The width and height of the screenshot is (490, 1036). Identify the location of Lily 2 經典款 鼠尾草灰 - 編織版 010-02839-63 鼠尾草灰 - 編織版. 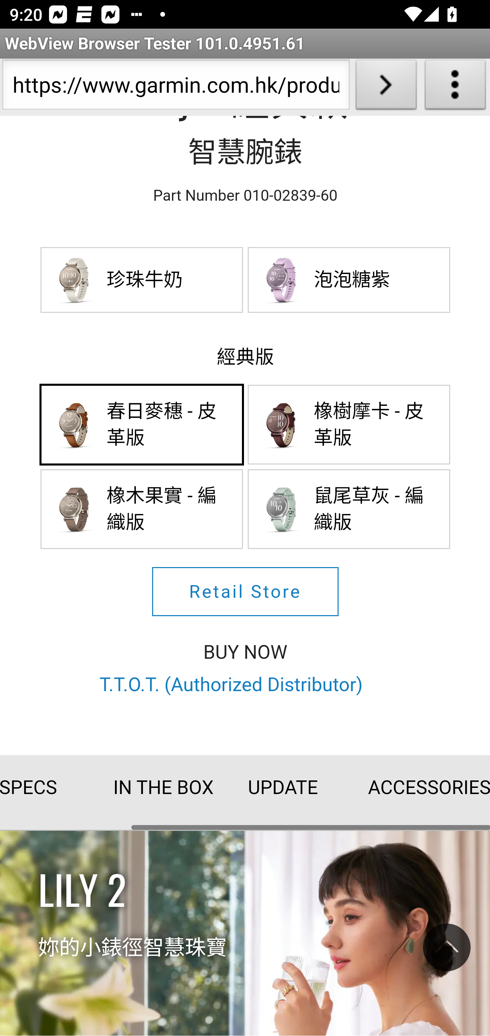
(349, 510).